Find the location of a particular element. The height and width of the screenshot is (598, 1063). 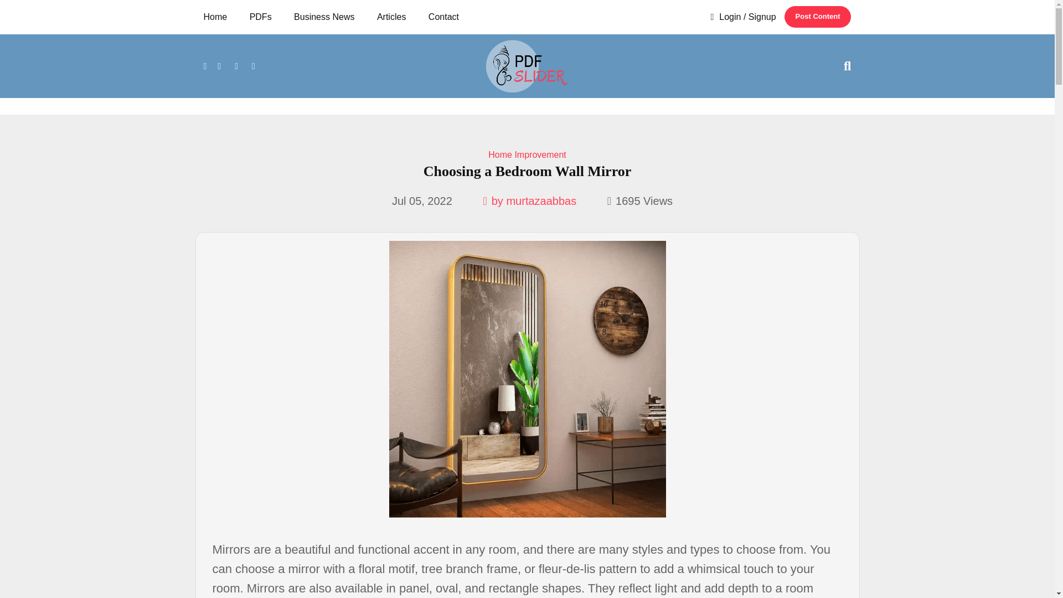

Home is located at coordinates (219, 17).